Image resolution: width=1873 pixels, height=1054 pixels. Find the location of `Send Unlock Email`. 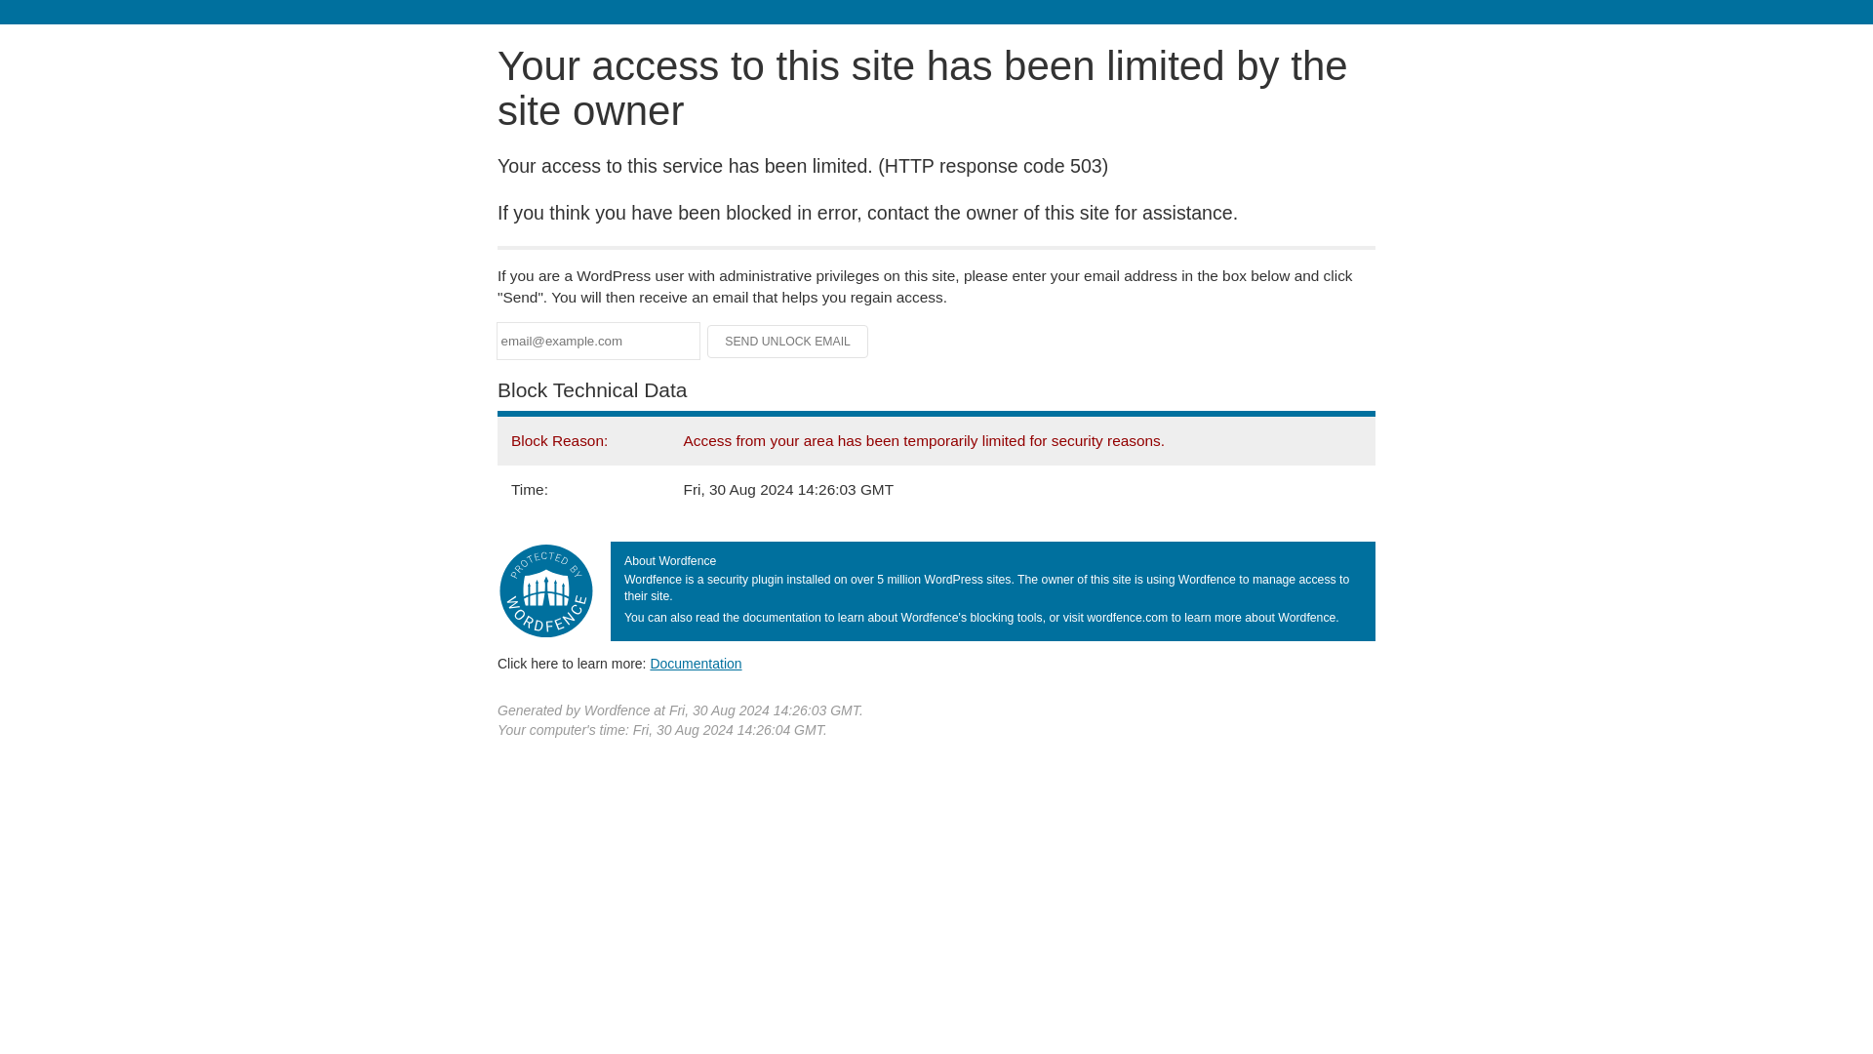

Send Unlock Email is located at coordinates (788, 342).